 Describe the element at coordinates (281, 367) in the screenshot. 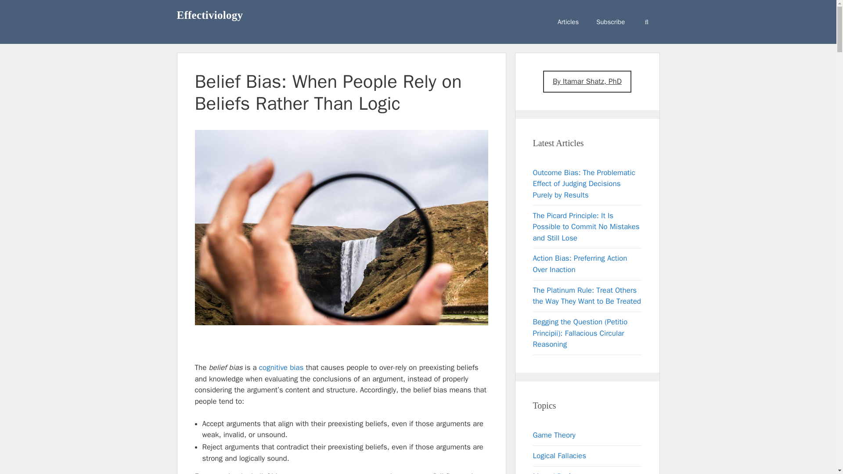

I see `cognitive bias` at that location.